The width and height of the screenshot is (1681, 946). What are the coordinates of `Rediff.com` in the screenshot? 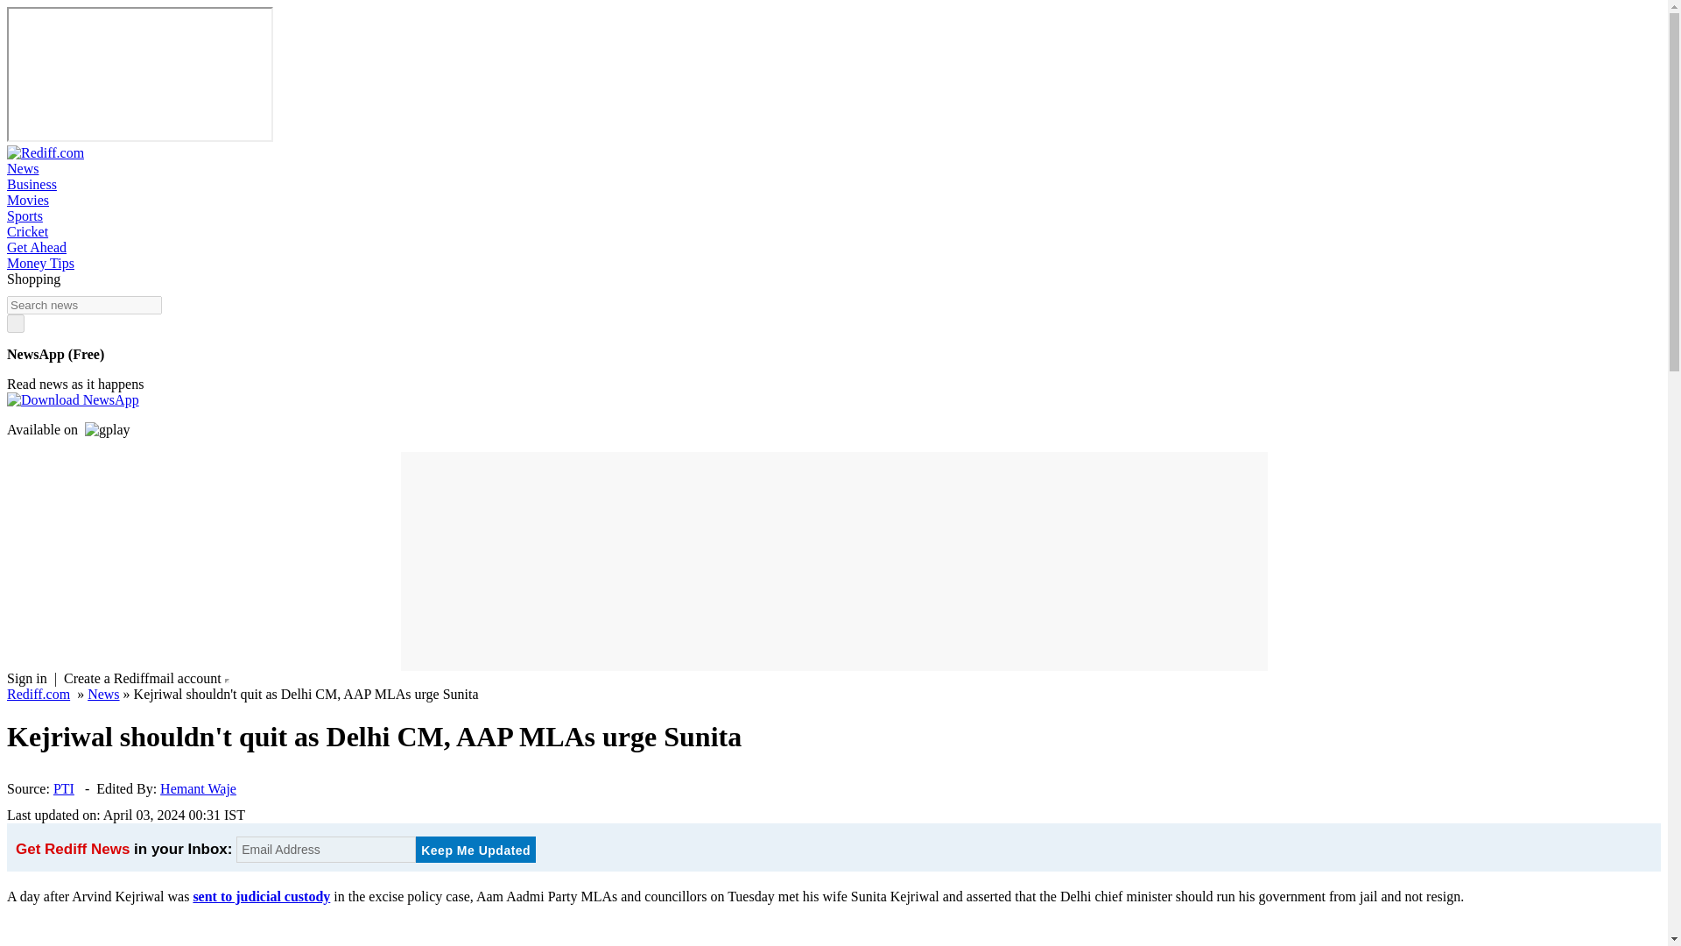 It's located at (39, 694).